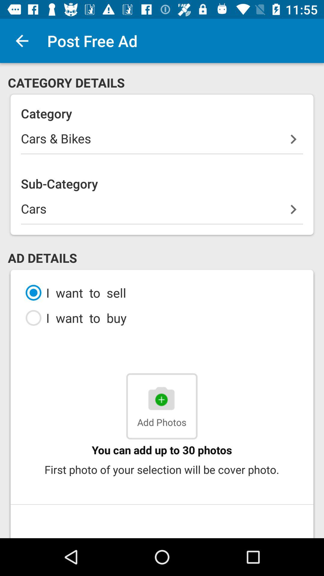 Image resolution: width=324 pixels, height=576 pixels. What do you see at coordinates (22, 41) in the screenshot?
I see `launch the item above the category details icon` at bounding box center [22, 41].